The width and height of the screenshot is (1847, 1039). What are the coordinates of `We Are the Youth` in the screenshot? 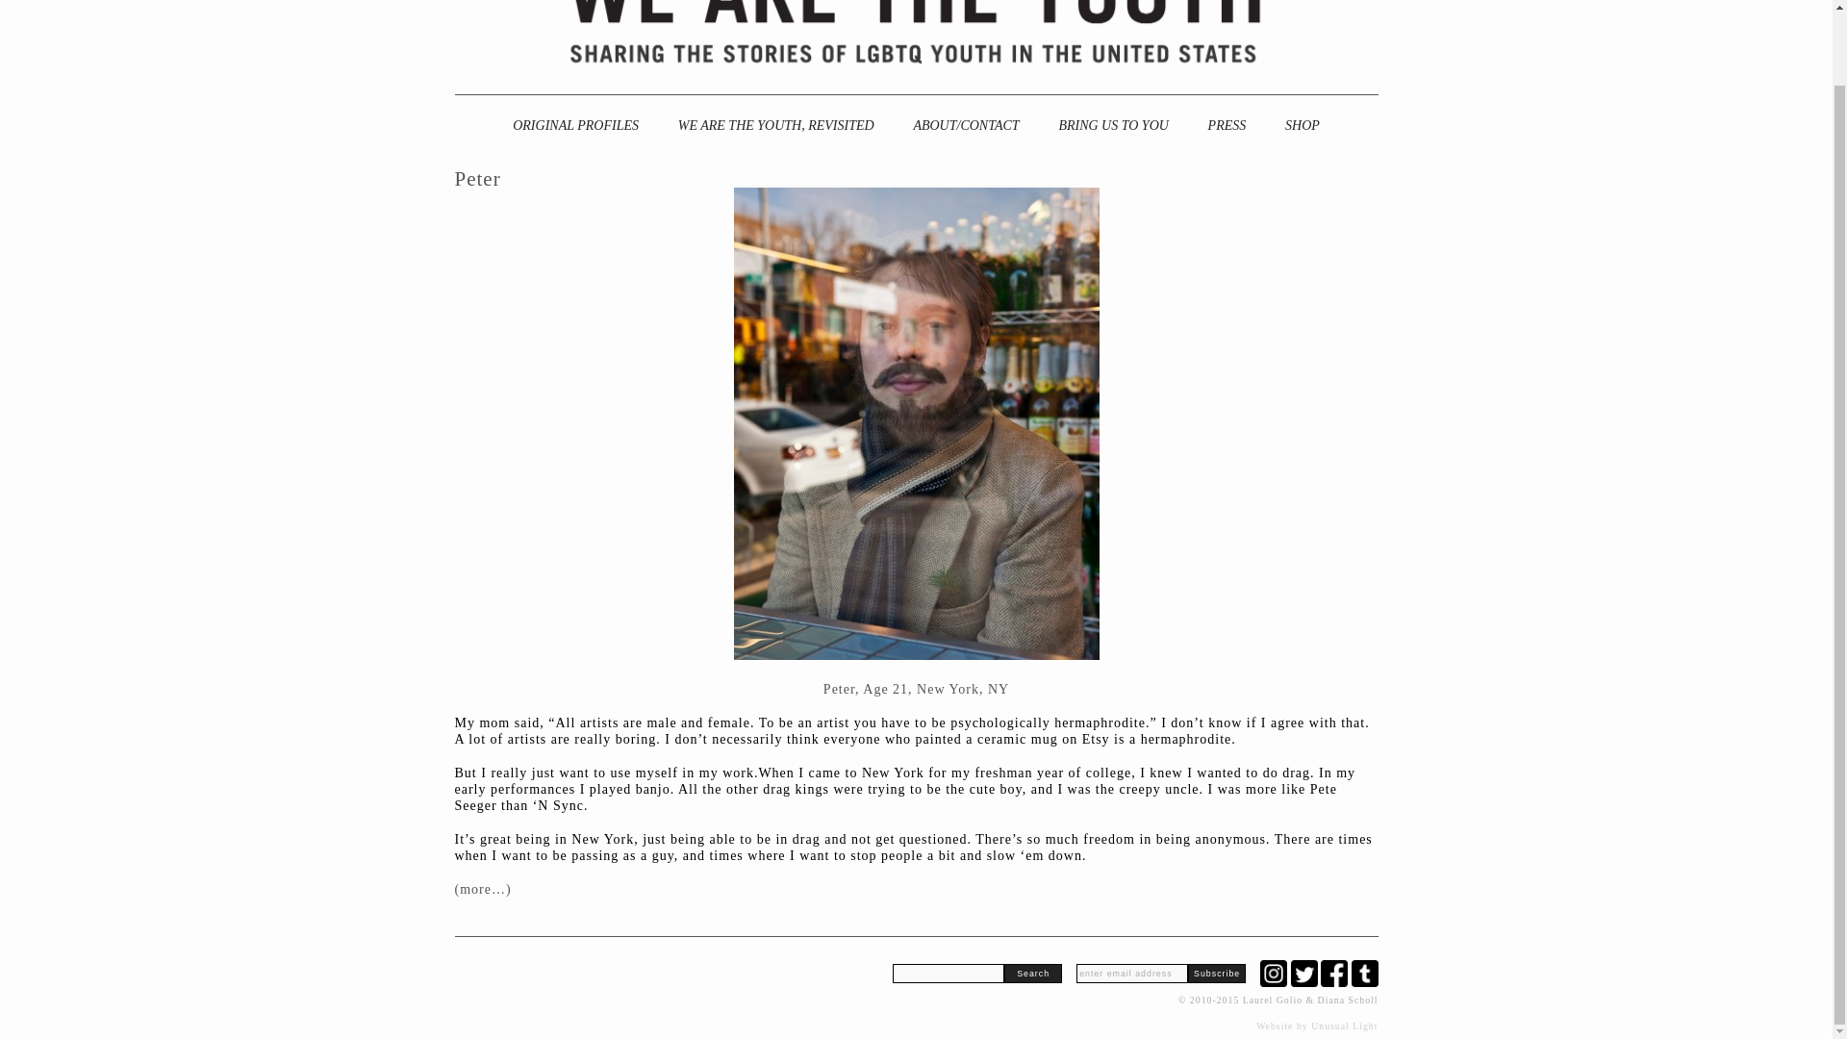 It's located at (915, 42).